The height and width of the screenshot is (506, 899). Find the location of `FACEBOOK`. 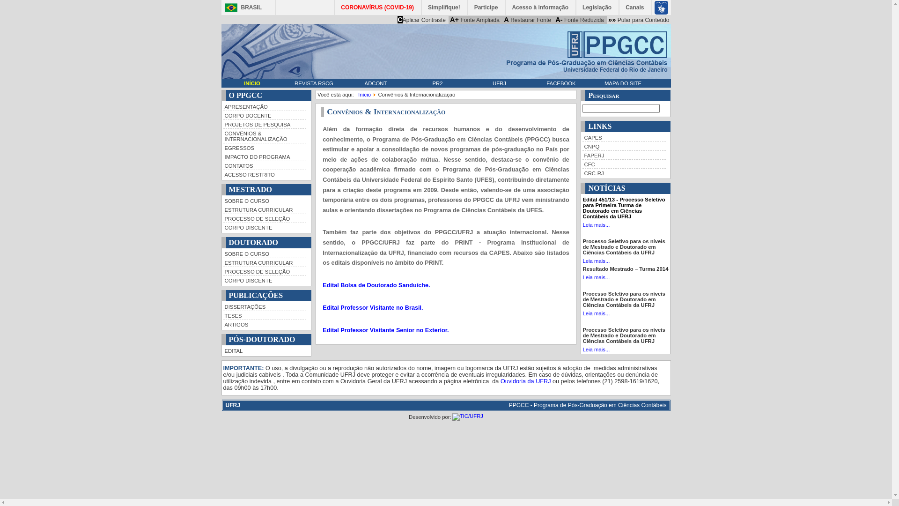

FACEBOOK is located at coordinates (561, 83).